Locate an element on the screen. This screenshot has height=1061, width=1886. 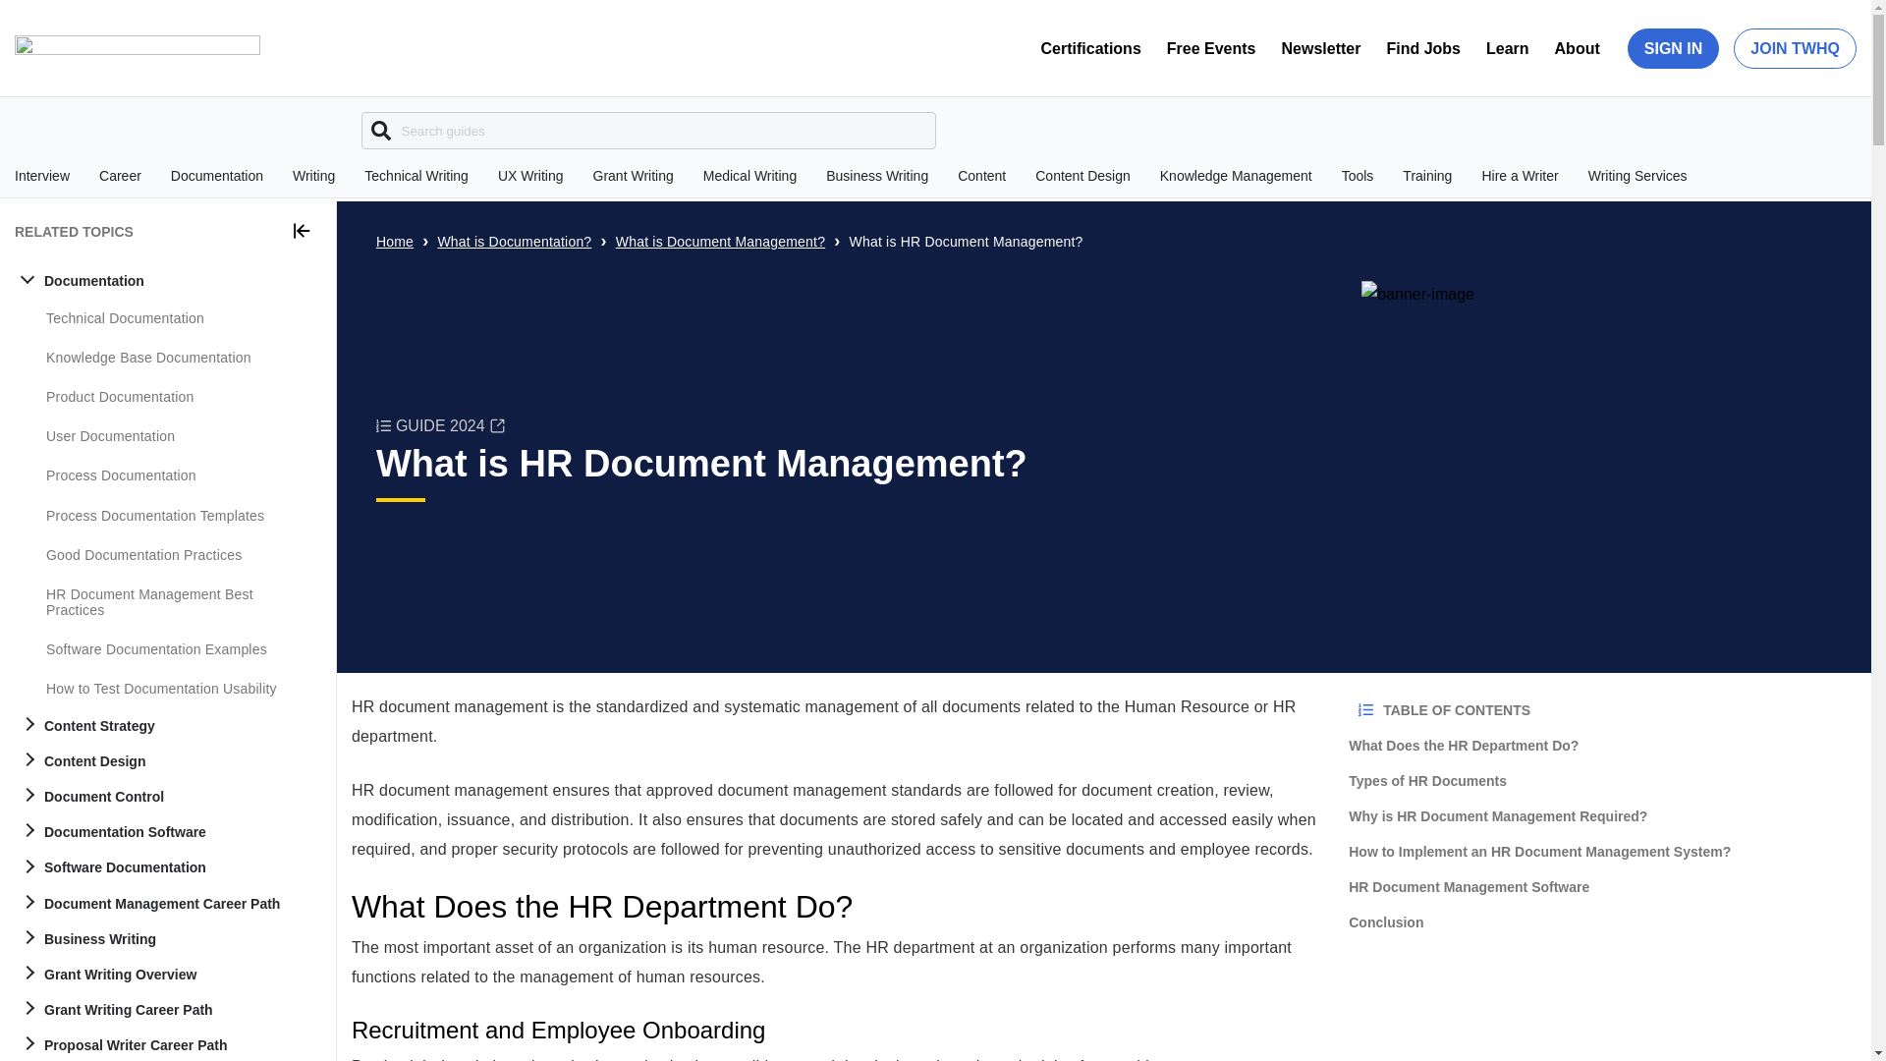
Grant Writing is located at coordinates (633, 175).